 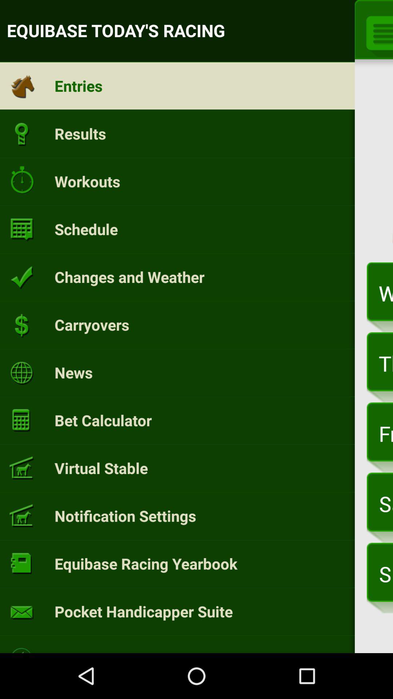 What do you see at coordinates (101, 468) in the screenshot?
I see `select virtual stable icon` at bounding box center [101, 468].